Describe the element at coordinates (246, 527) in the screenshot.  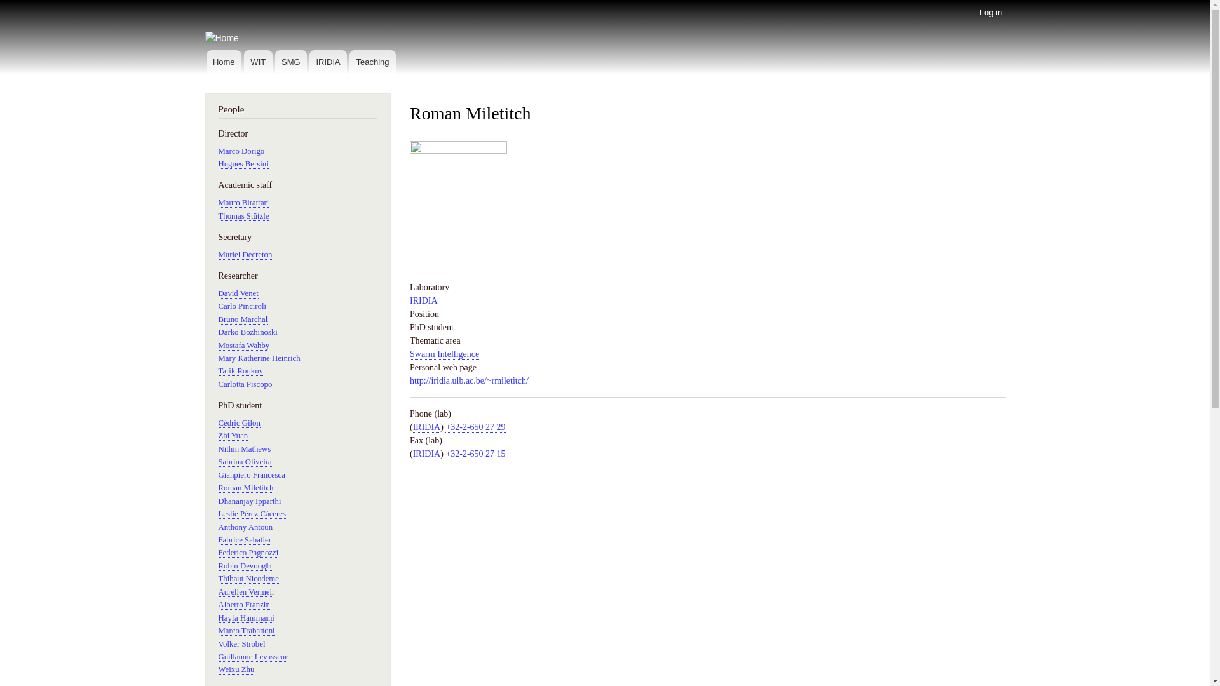
I see `Anthony Antoun` at that location.